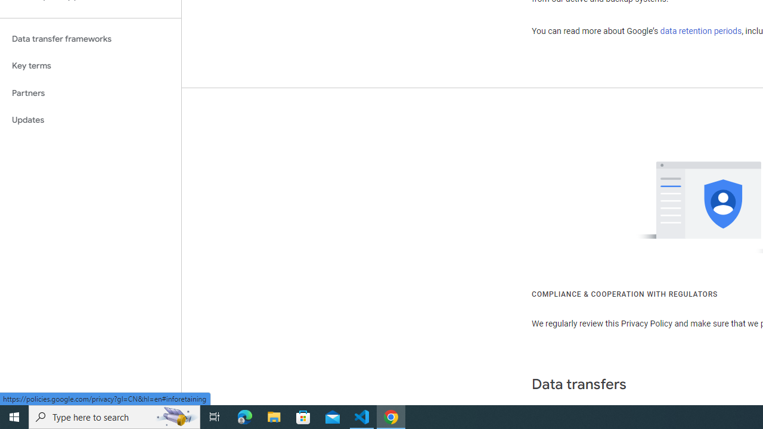 The image size is (763, 429). Describe the element at coordinates (91, 120) in the screenshot. I see `Updates` at that location.